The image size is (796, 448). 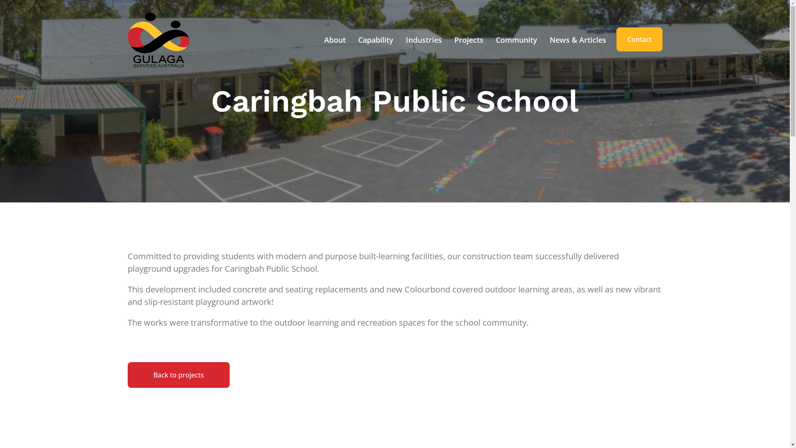 I want to click on Contact, so click(x=639, y=39).